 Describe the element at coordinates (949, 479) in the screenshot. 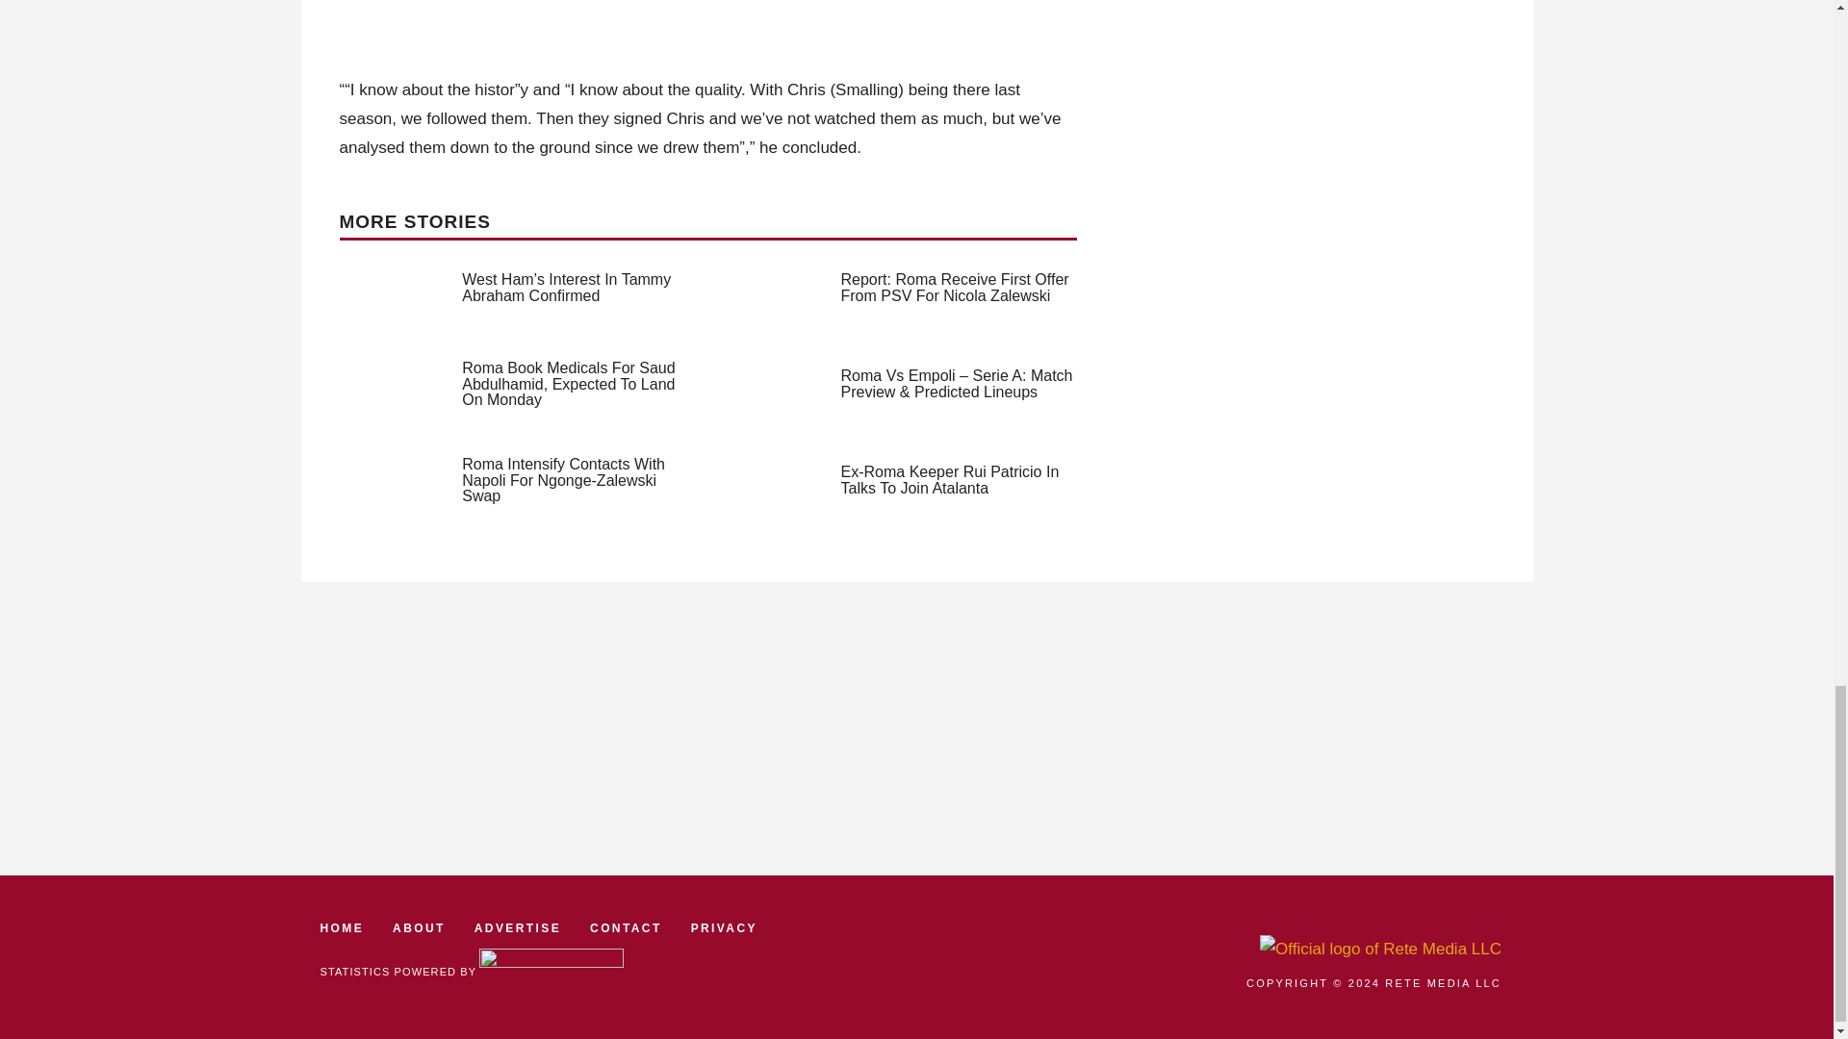

I see `Ex-Roma Keeper Rui Patricio In Talks To Join Atalanta` at that location.